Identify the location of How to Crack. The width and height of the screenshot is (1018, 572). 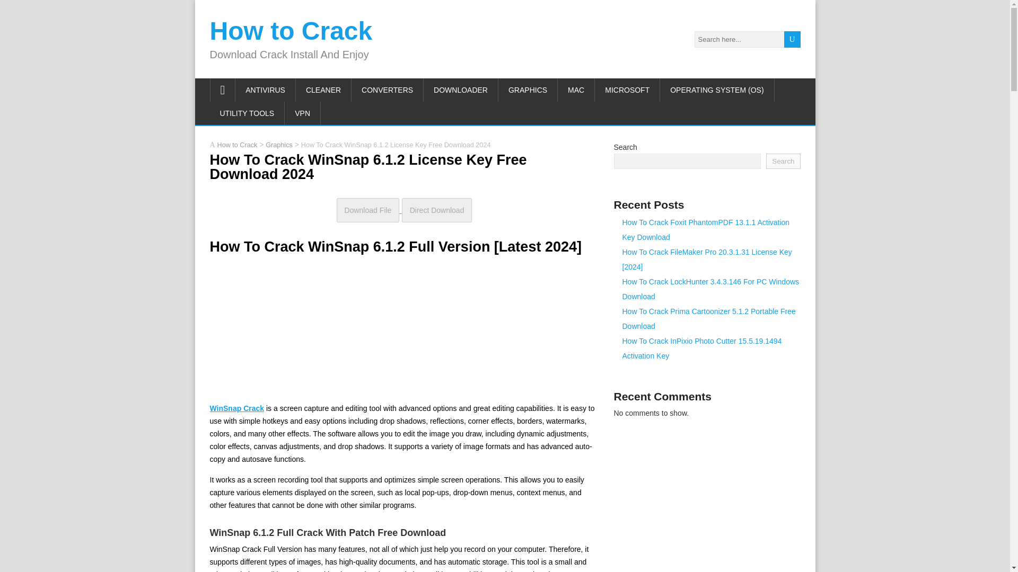
(238, 144).